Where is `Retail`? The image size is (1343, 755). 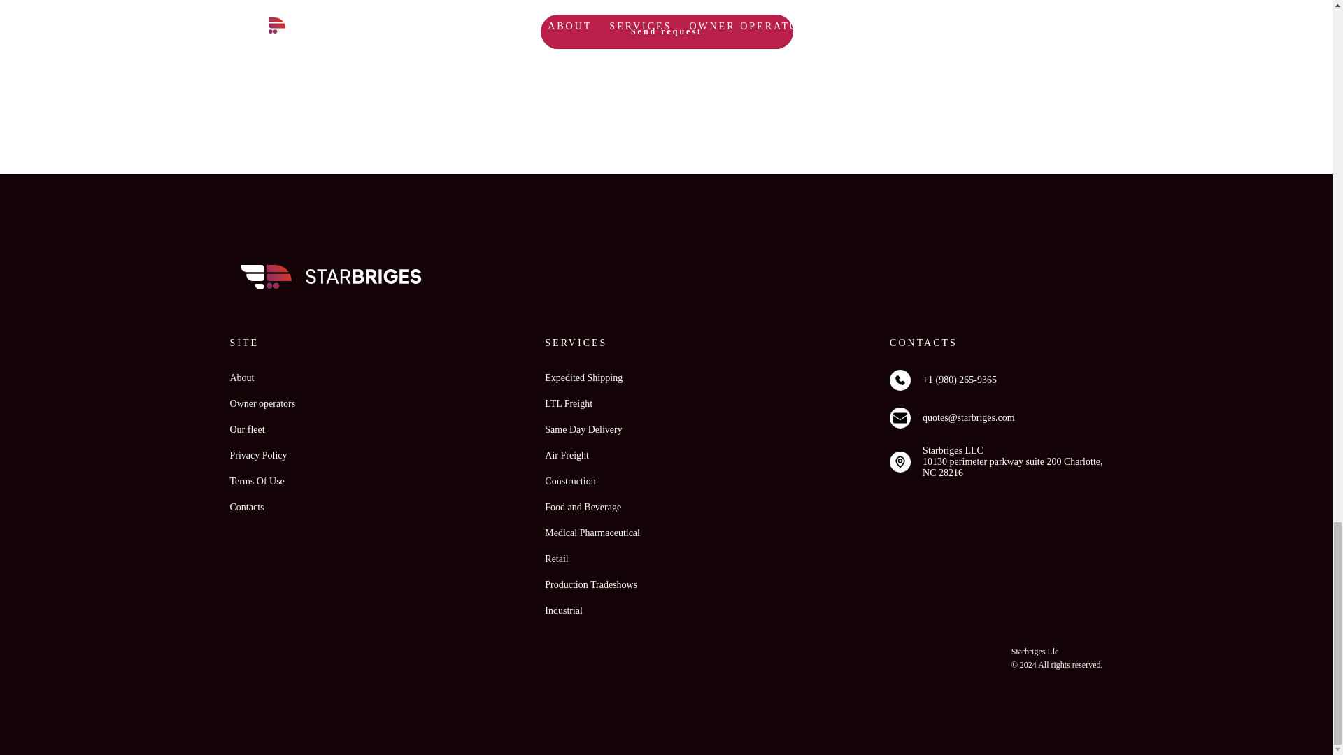 Retail is located at coordinates (557, 559).